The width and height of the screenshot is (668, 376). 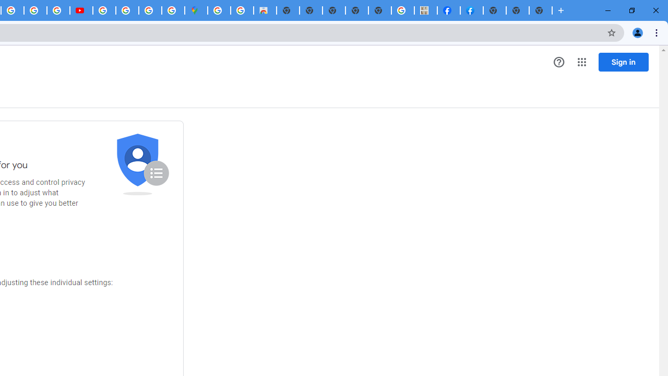 I want to click on New Tab, so click(x=541, y=10).